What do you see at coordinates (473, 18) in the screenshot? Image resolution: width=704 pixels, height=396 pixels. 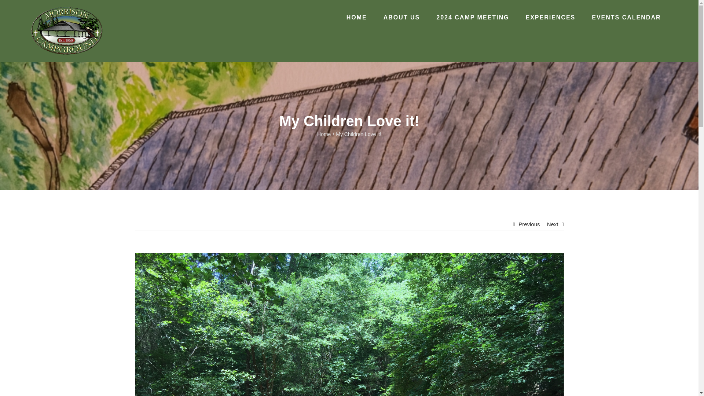 I see `2024 CAMP MEETING` at bounding box center [473, 18].